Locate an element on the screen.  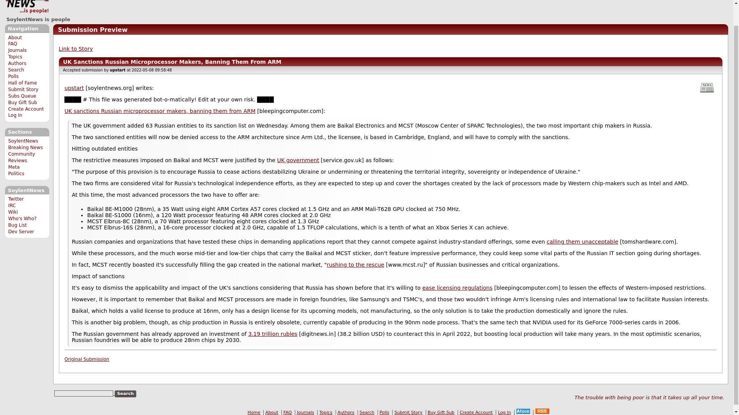
Subs Queue is located at coordinates (22, 96).